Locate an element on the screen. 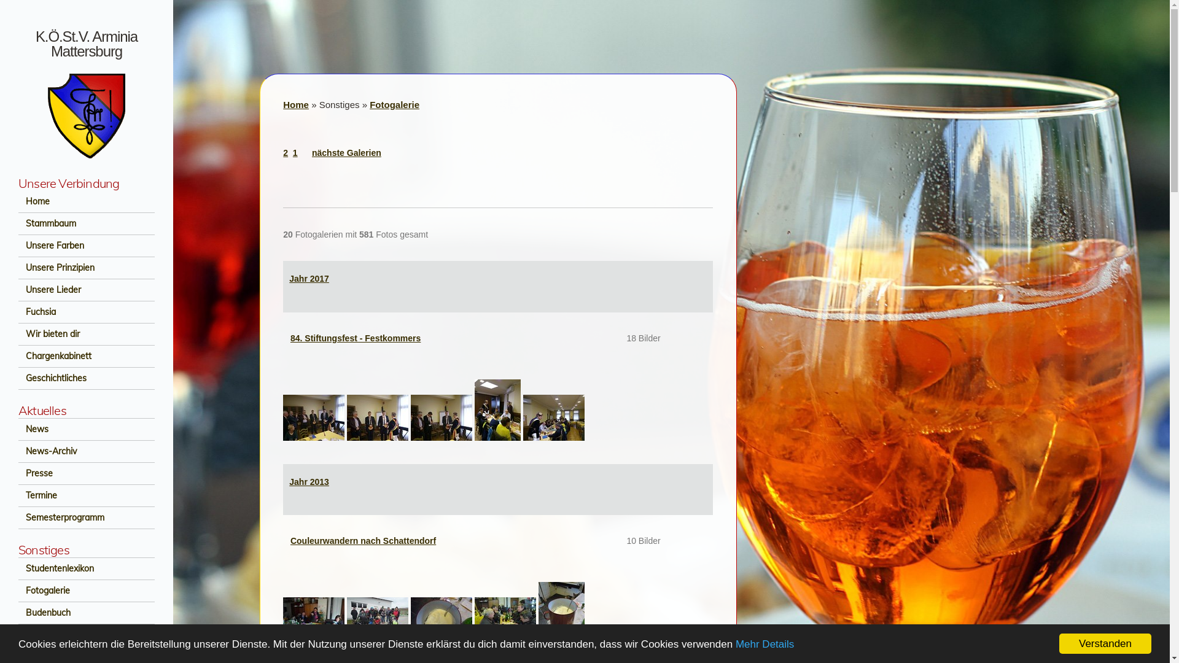 The image size is (1179, 663). Home is located at coordinates (296, 104).